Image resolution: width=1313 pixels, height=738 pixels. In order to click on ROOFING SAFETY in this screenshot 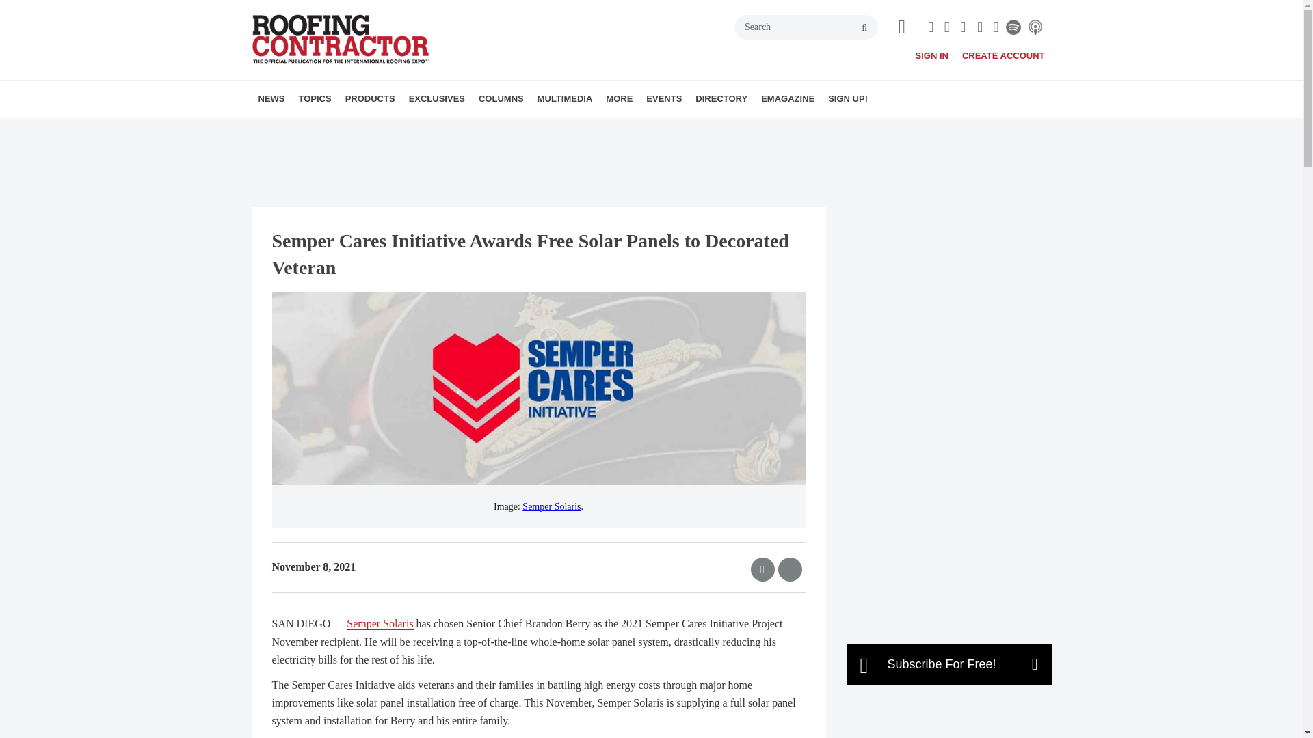, I will do `click(408, 129)`.